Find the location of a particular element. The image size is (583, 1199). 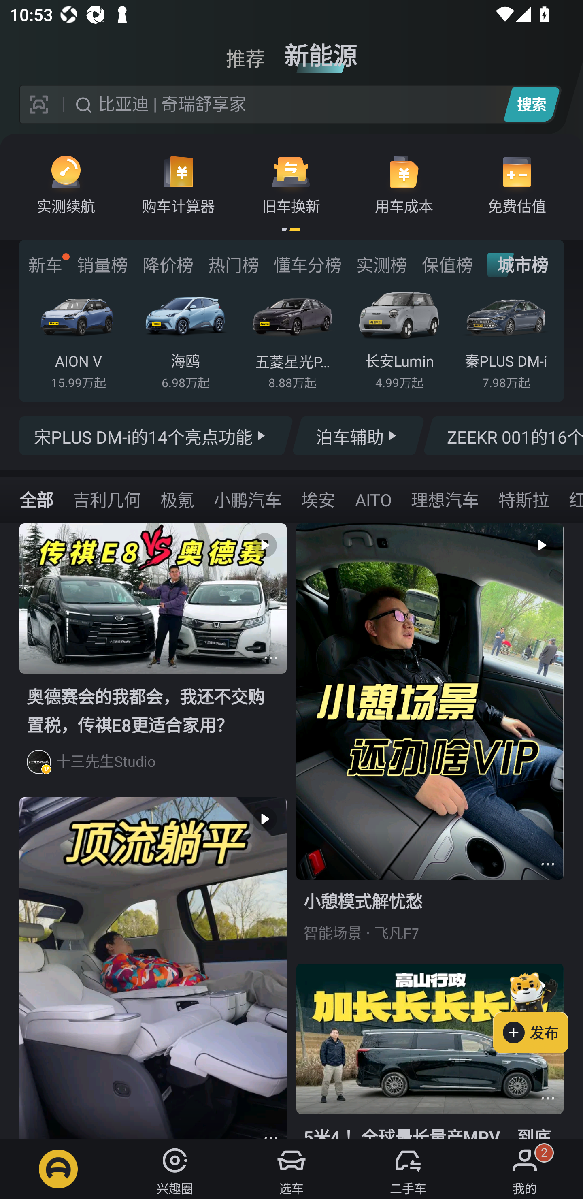

  5米4 ！全球最长量产MPV，到底好不好开？ is located at coordinates (430, 1052).